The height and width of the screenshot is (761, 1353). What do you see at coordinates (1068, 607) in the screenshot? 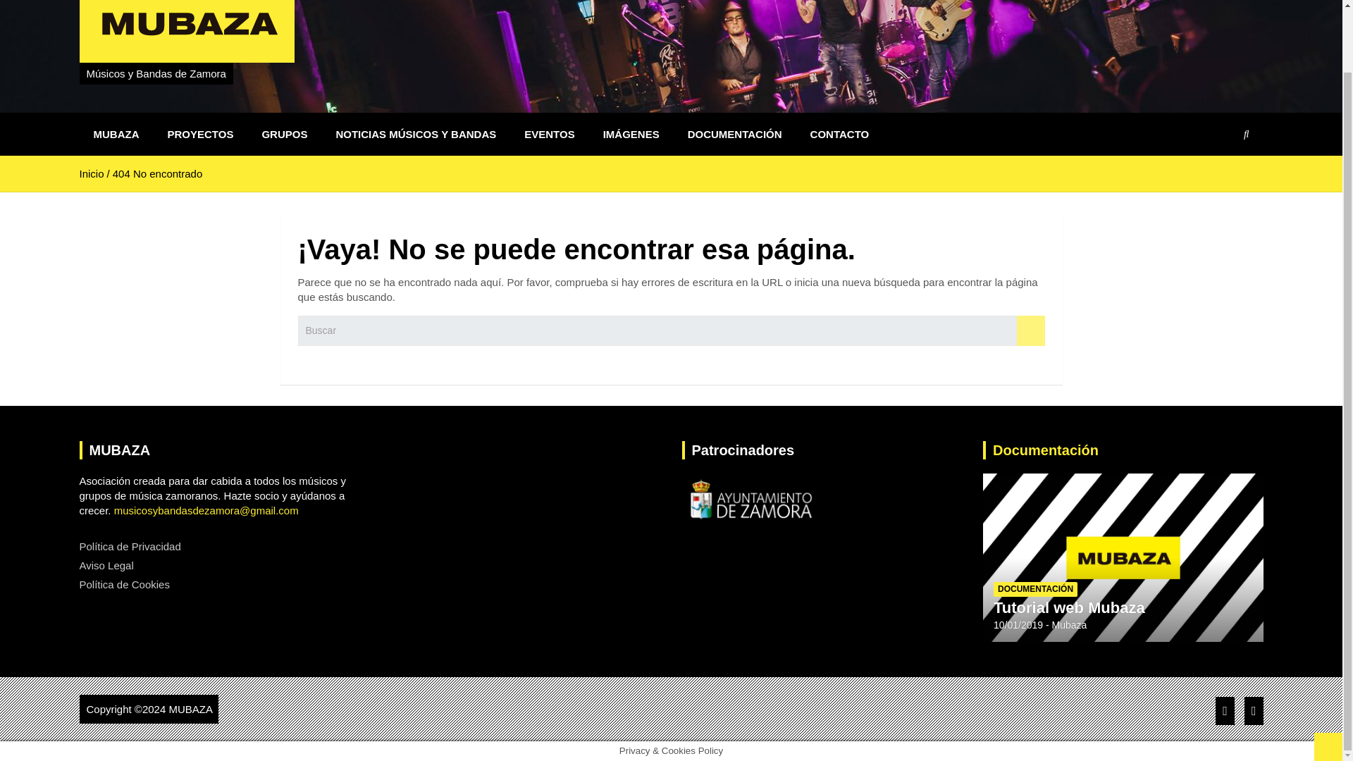
I see `Tutorial web Mubaza` at bounding box center [1068, 607].